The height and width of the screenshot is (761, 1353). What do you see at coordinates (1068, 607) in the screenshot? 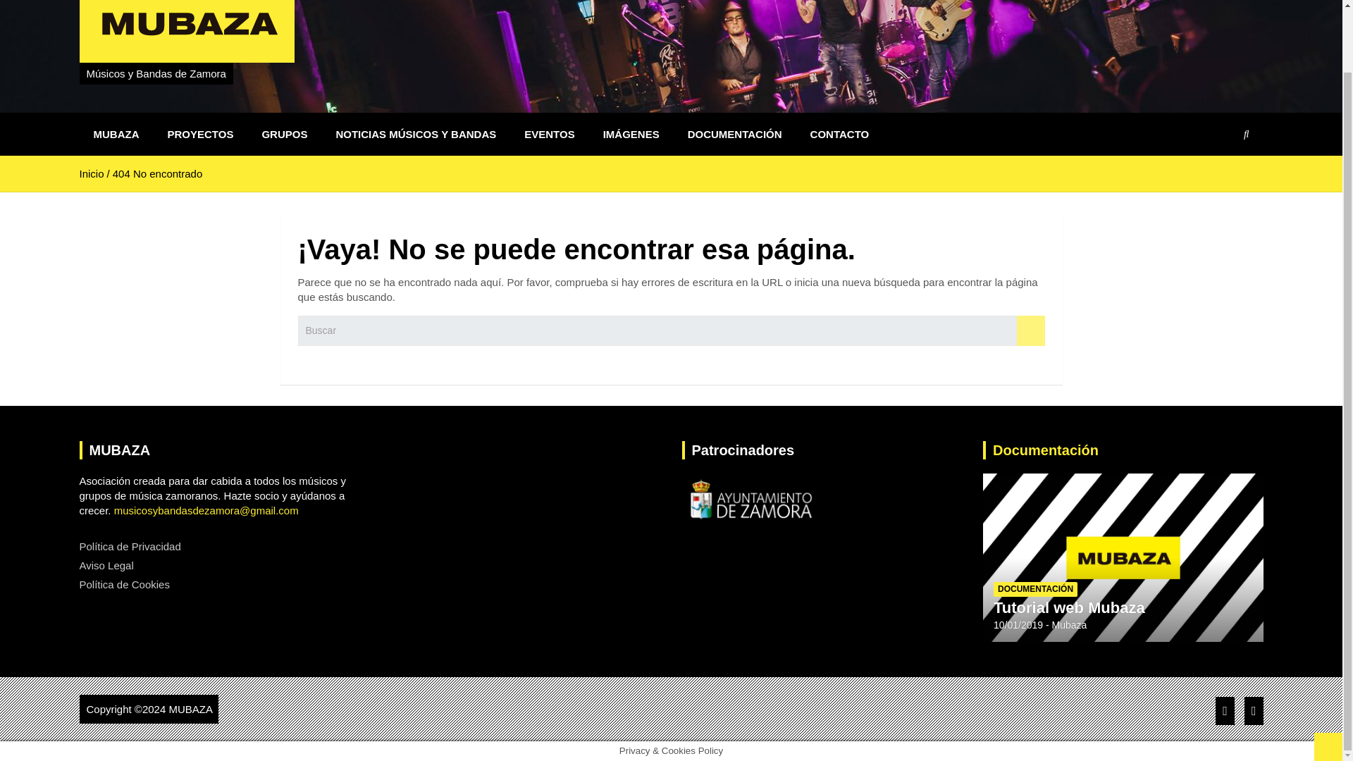
I see `Tutorial web Mubaza` at bounding box center [1068, 607].